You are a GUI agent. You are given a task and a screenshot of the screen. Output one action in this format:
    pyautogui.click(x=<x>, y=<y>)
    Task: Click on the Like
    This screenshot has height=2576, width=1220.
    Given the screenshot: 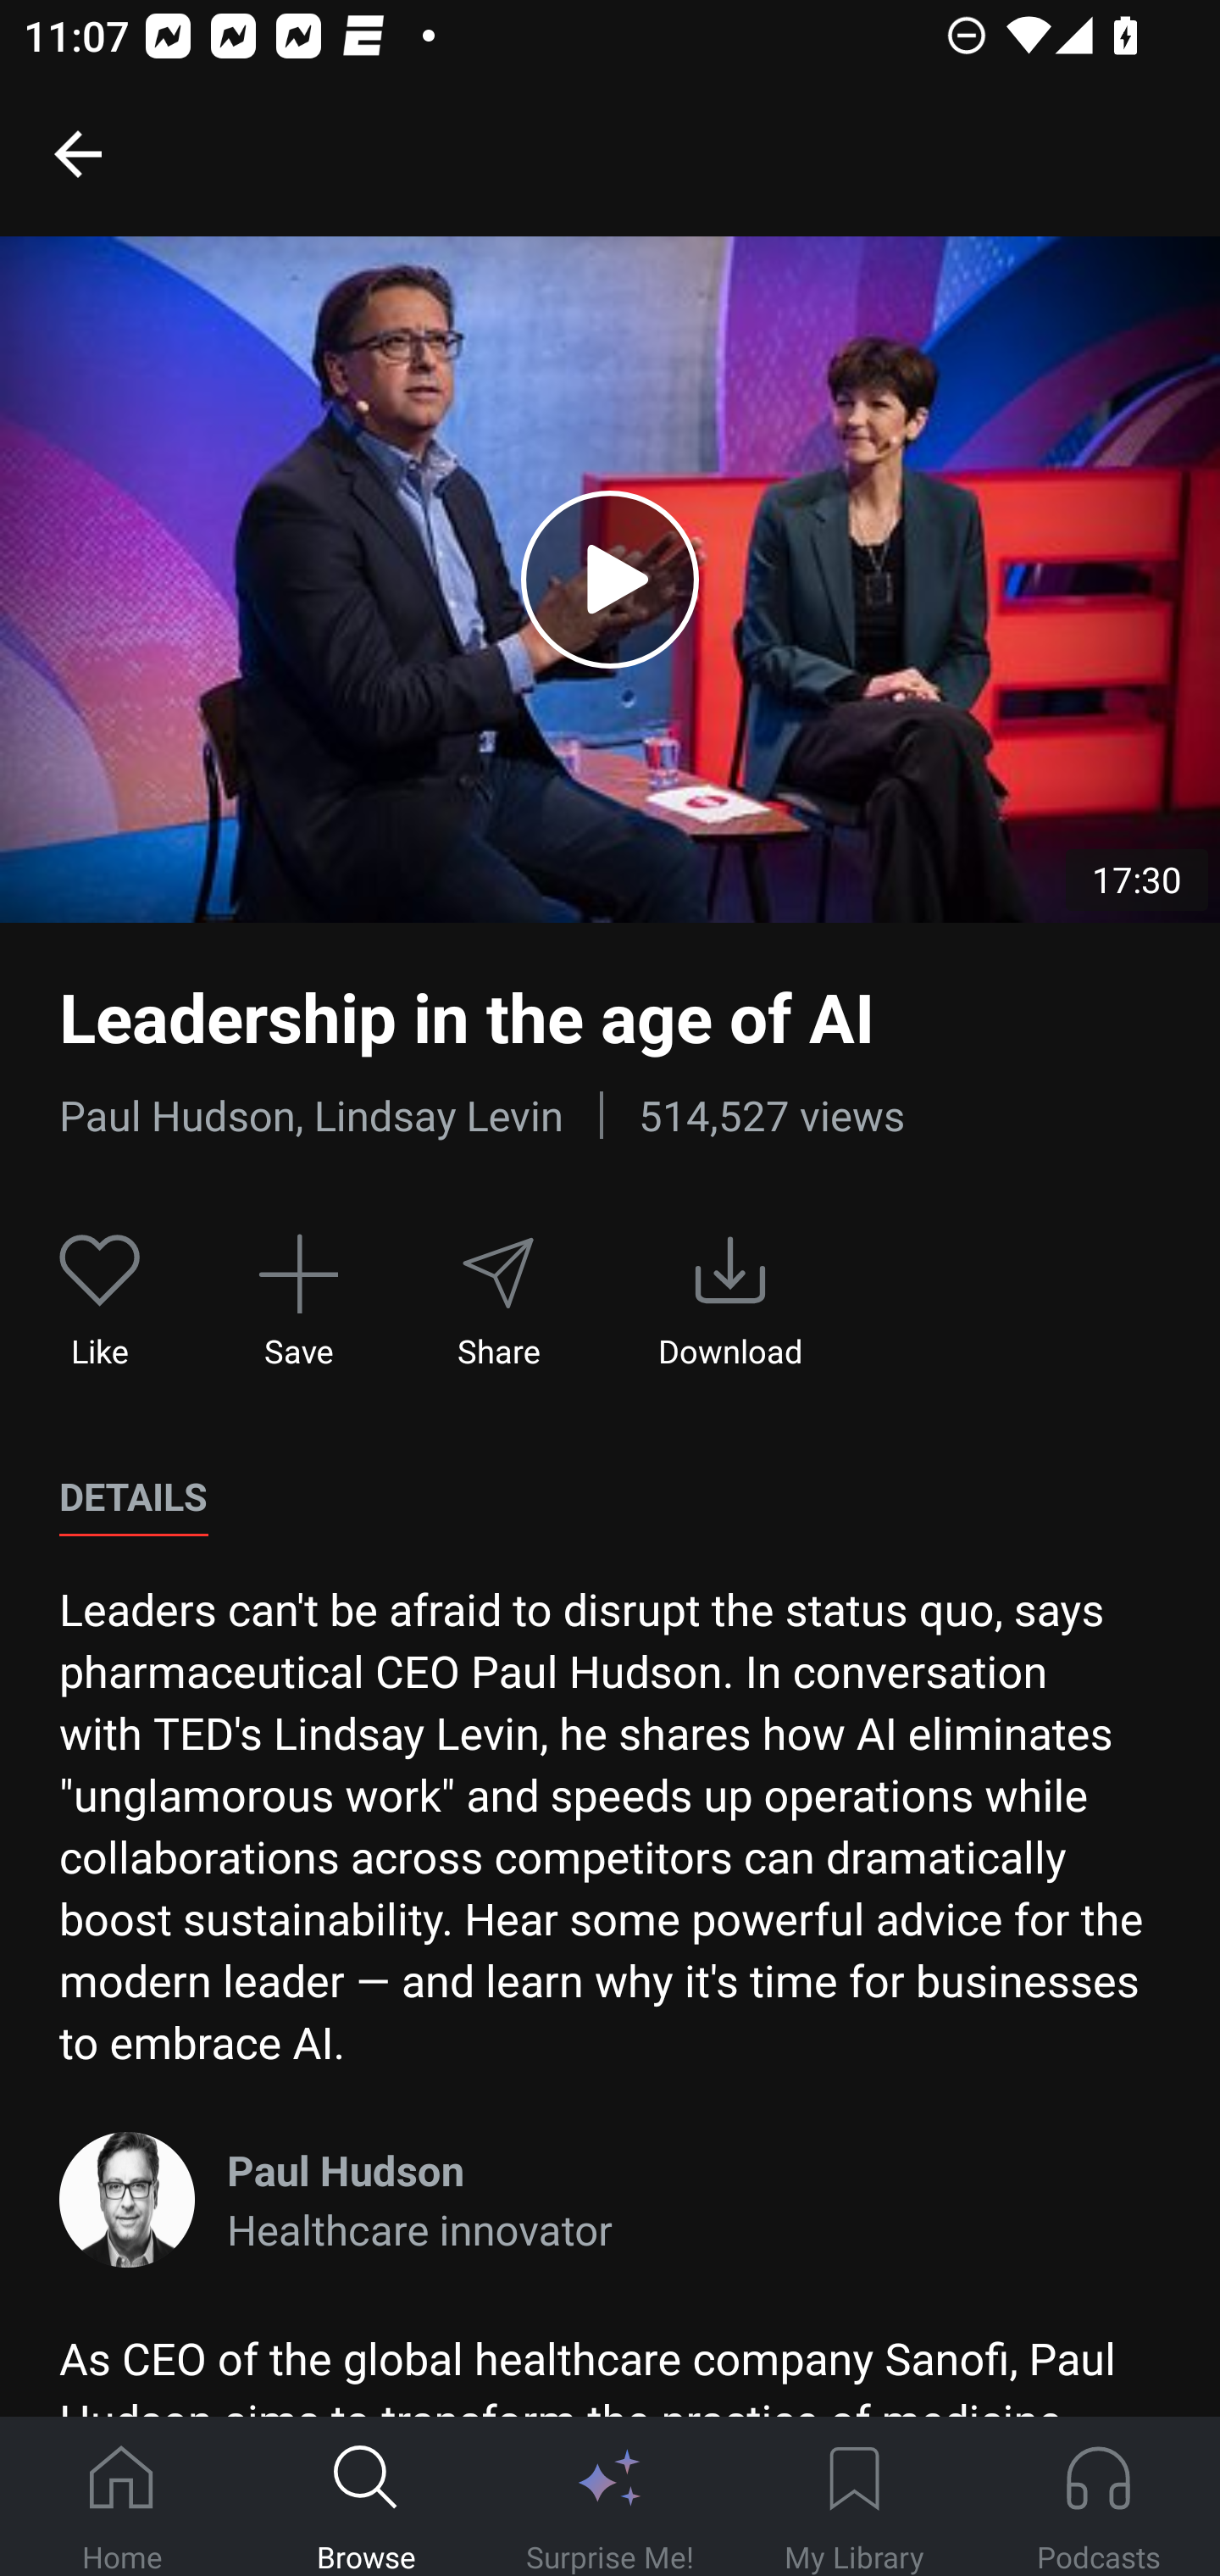 What is the action you would take?
    pyautogui.click(x=100, y=1303)
    